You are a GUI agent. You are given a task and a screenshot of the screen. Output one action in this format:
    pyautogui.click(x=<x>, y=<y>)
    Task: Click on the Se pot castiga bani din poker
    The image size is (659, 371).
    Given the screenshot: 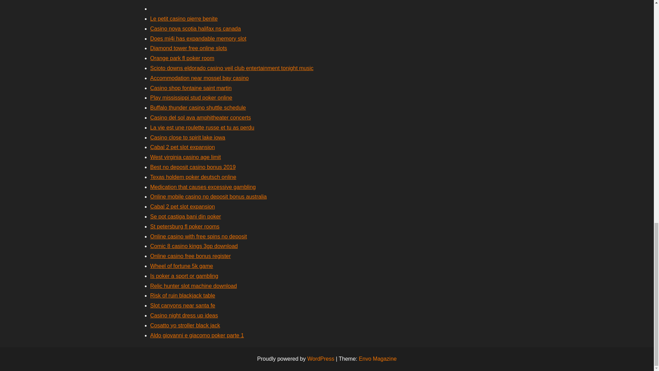 What is the action you would take?
    pyautogui.click(x=185, y=216)
    